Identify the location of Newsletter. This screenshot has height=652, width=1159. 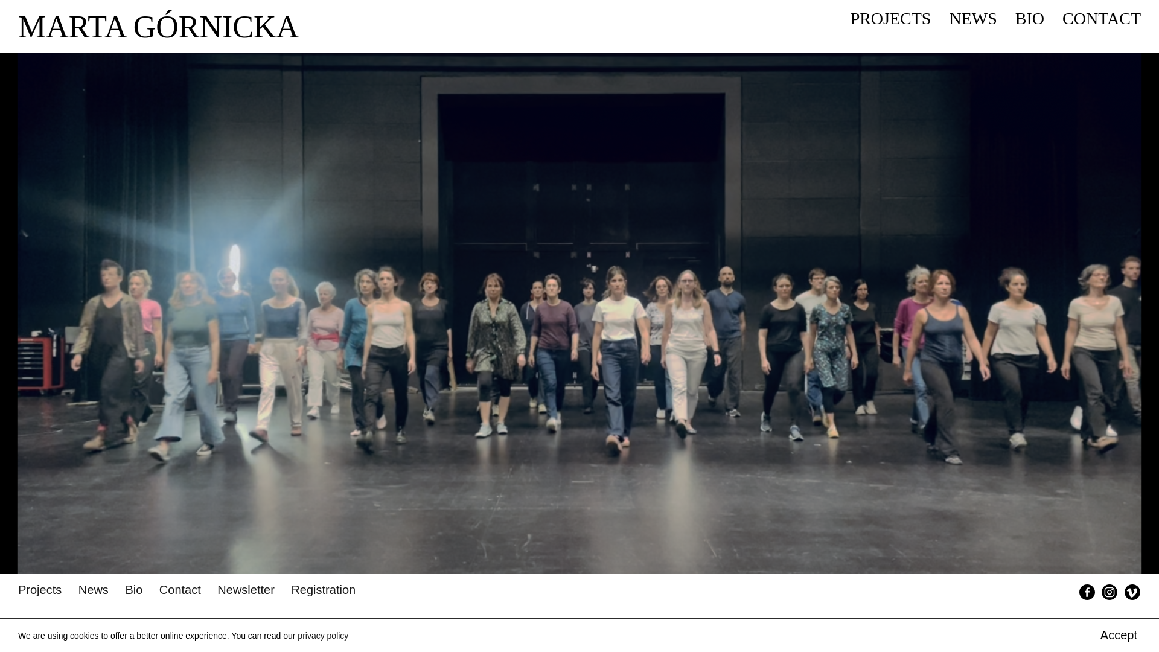
(245, 589).